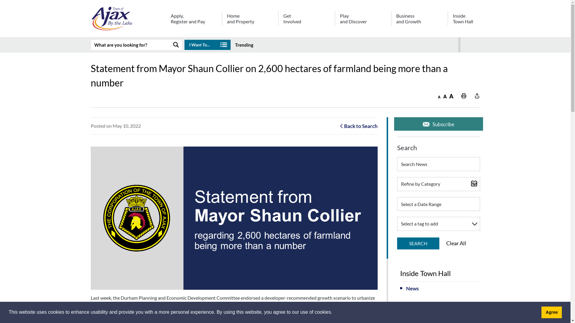 This screenshot has width=575, height=323. I want to click on Increase text size, so click(452, 96).